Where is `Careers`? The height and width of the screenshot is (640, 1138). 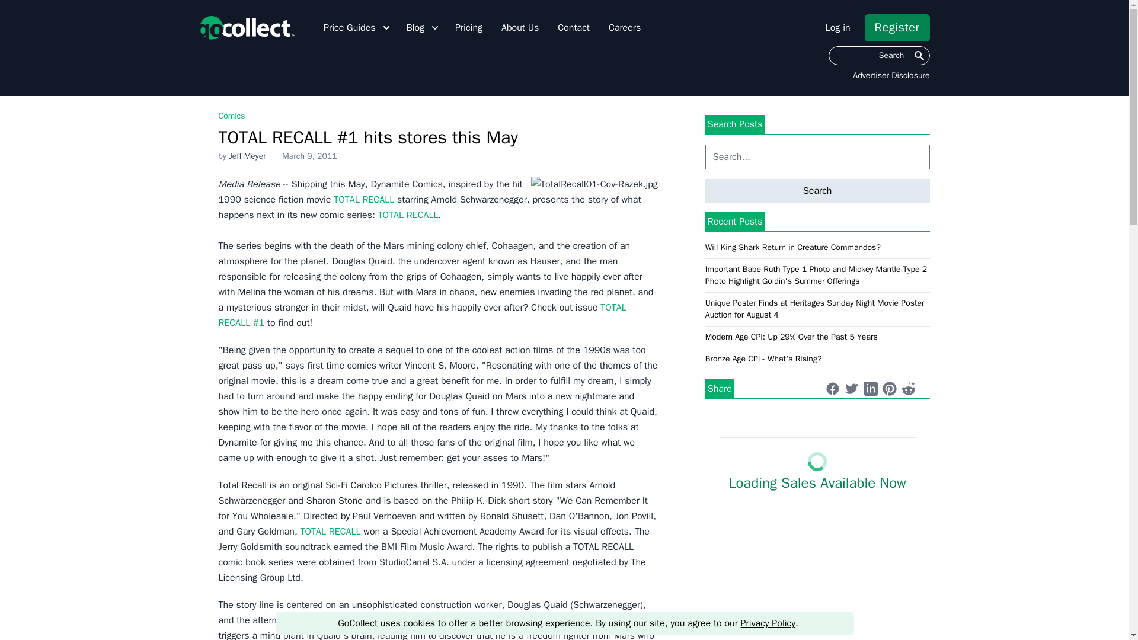
Careers is located at coordinates (625, 27).